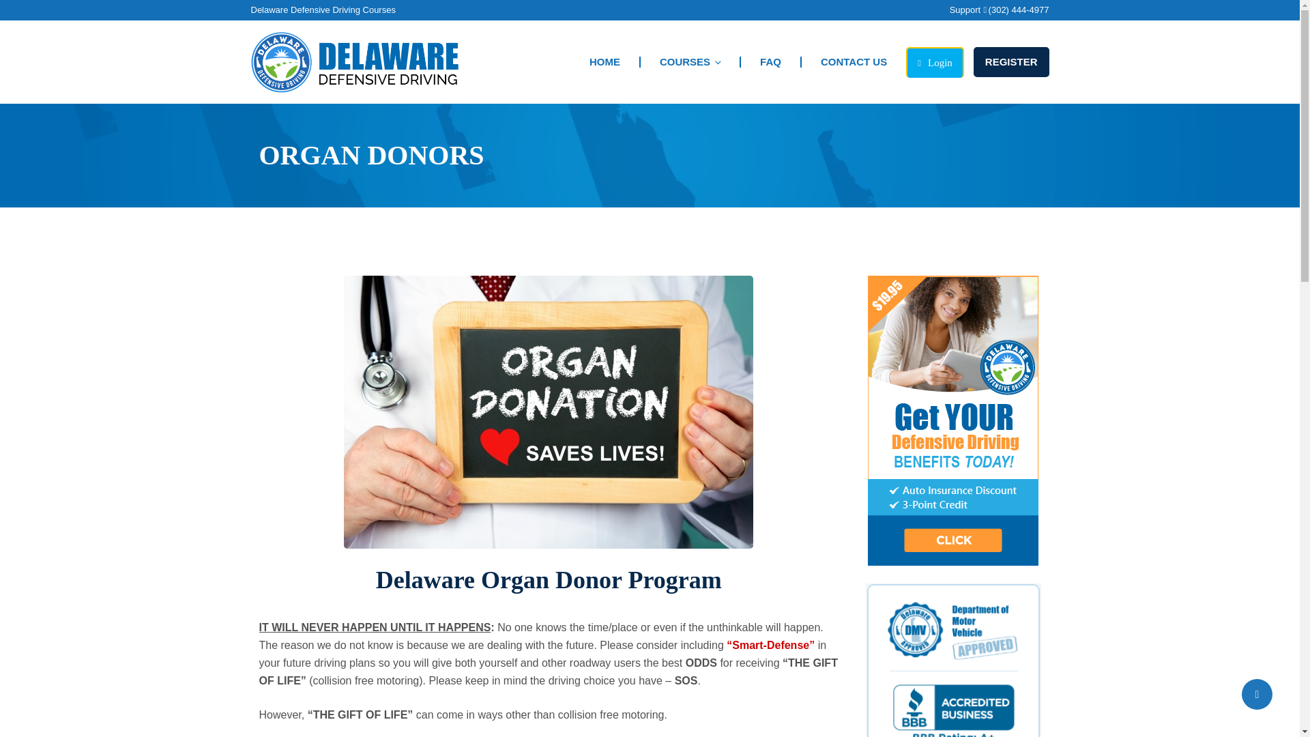 The width and height of the screenshot is (1310, 737). Describe the element at coordinates (935, 63) in the screenshot. I see `Login` at that location.